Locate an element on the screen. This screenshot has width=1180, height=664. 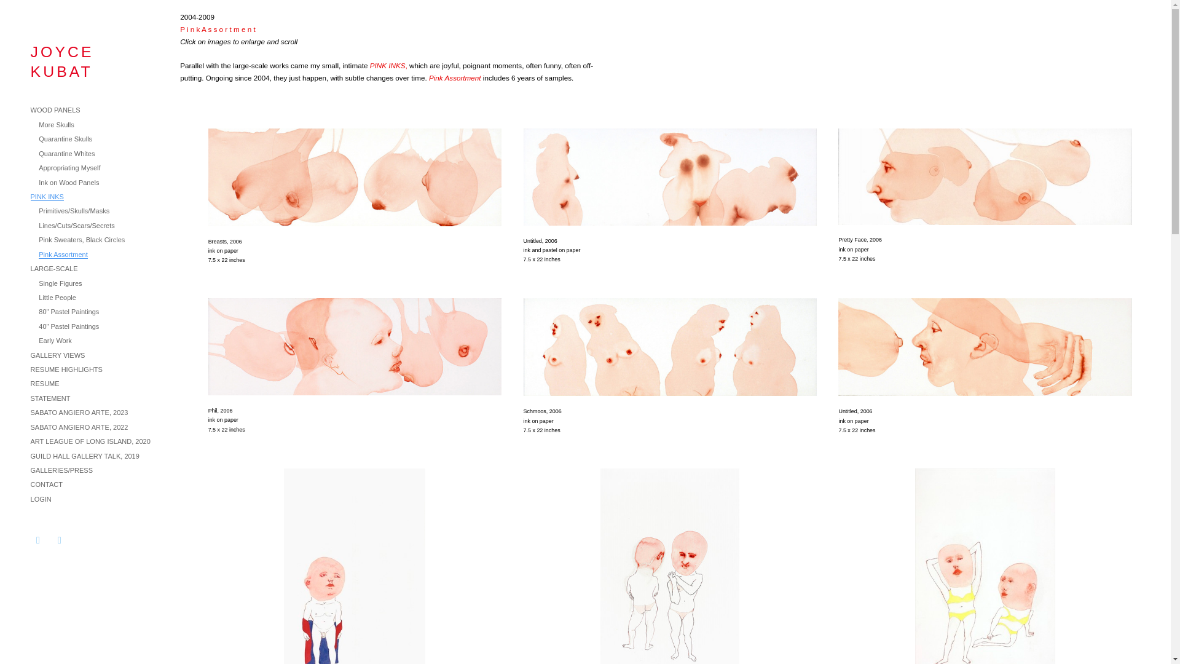
Ink on Wood Panels is located at coordinates (69, 182).